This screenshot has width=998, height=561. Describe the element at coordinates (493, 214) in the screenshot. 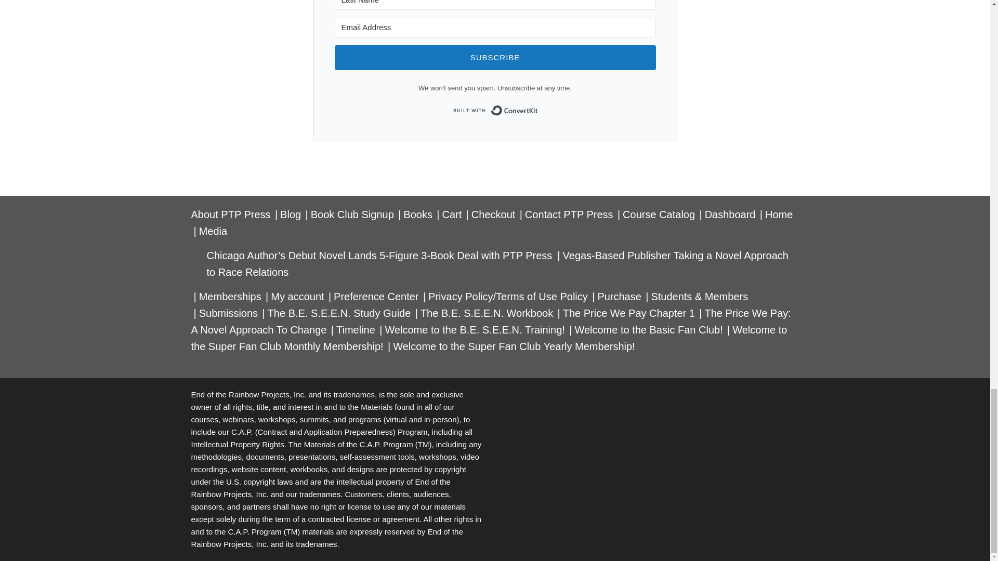

I see `Checkout` at that location.